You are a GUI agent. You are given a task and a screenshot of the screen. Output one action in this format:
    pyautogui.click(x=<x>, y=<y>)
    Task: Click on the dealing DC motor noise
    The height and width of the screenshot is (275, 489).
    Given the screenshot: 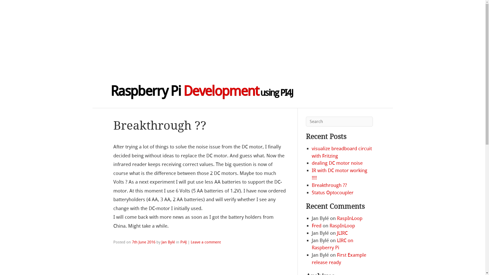 What is the action you would take?
    pyautogui.click(x=337, y=163)
    